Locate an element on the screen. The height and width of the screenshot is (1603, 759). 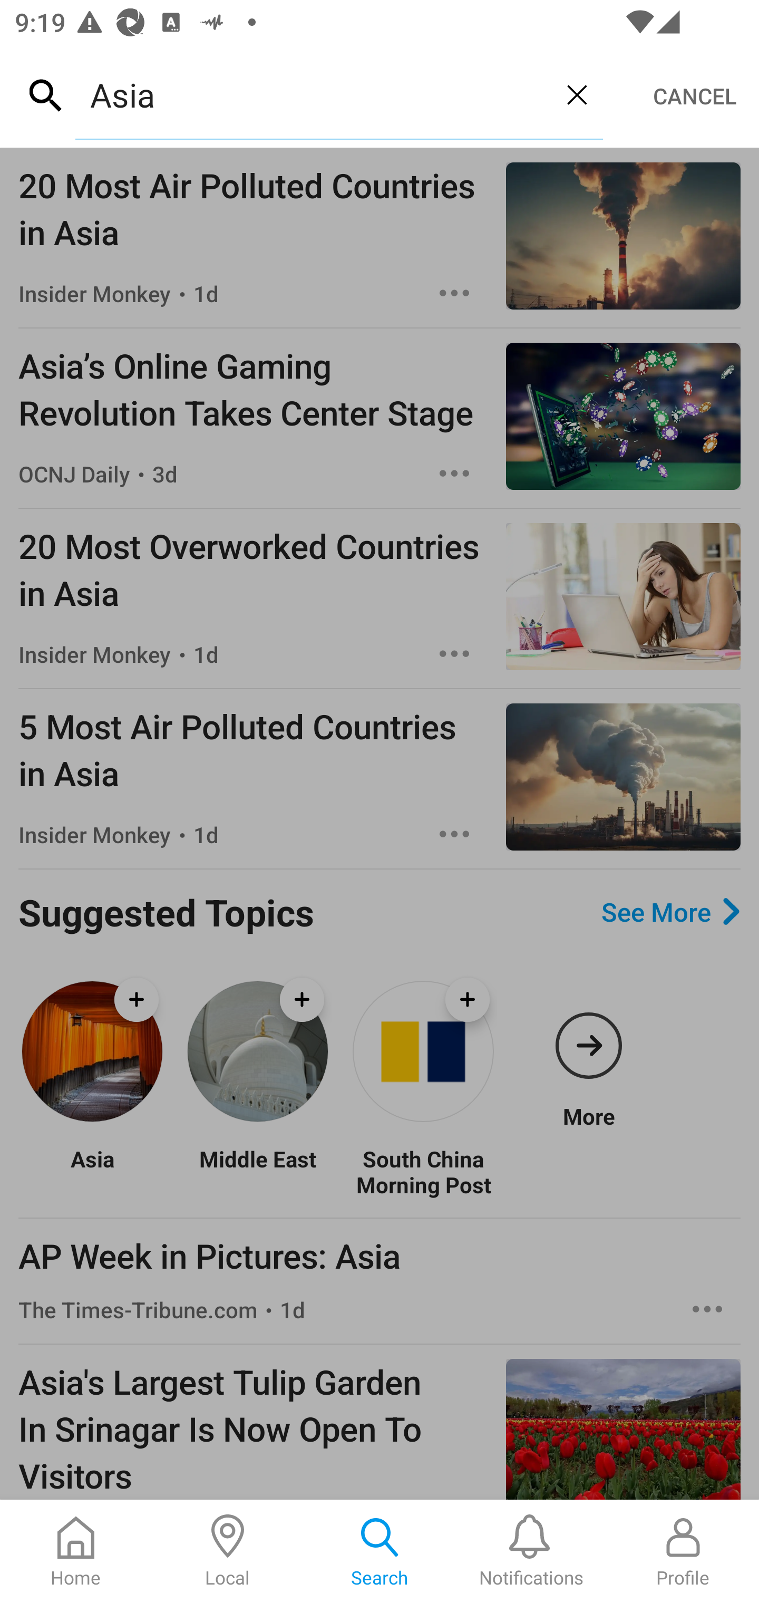
See More is located at coordinates (670, 912).